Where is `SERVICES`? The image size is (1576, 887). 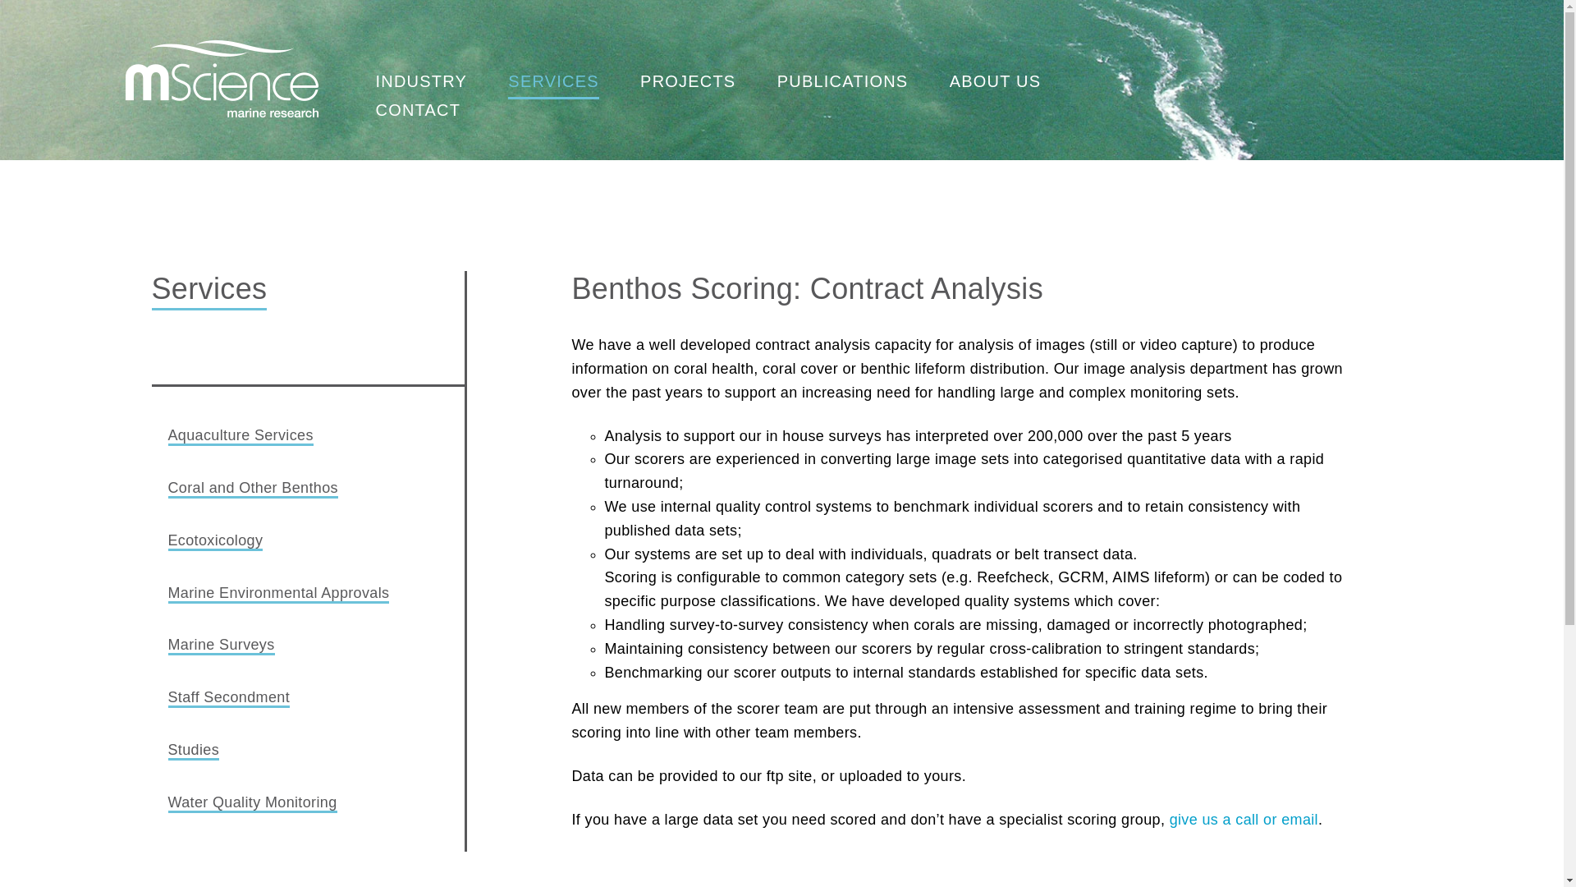 SERVICES is located at coordinates (553, 85).